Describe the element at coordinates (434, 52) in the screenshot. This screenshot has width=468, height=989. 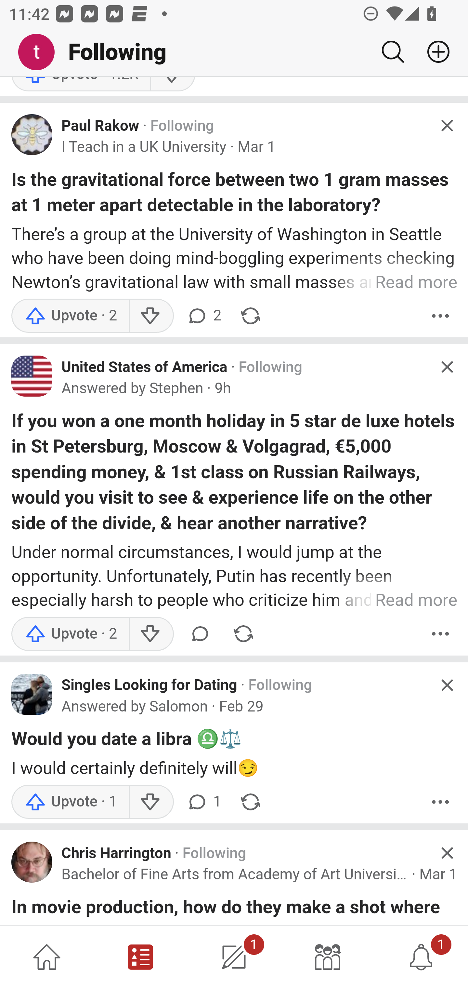
I see `Add` at that location.